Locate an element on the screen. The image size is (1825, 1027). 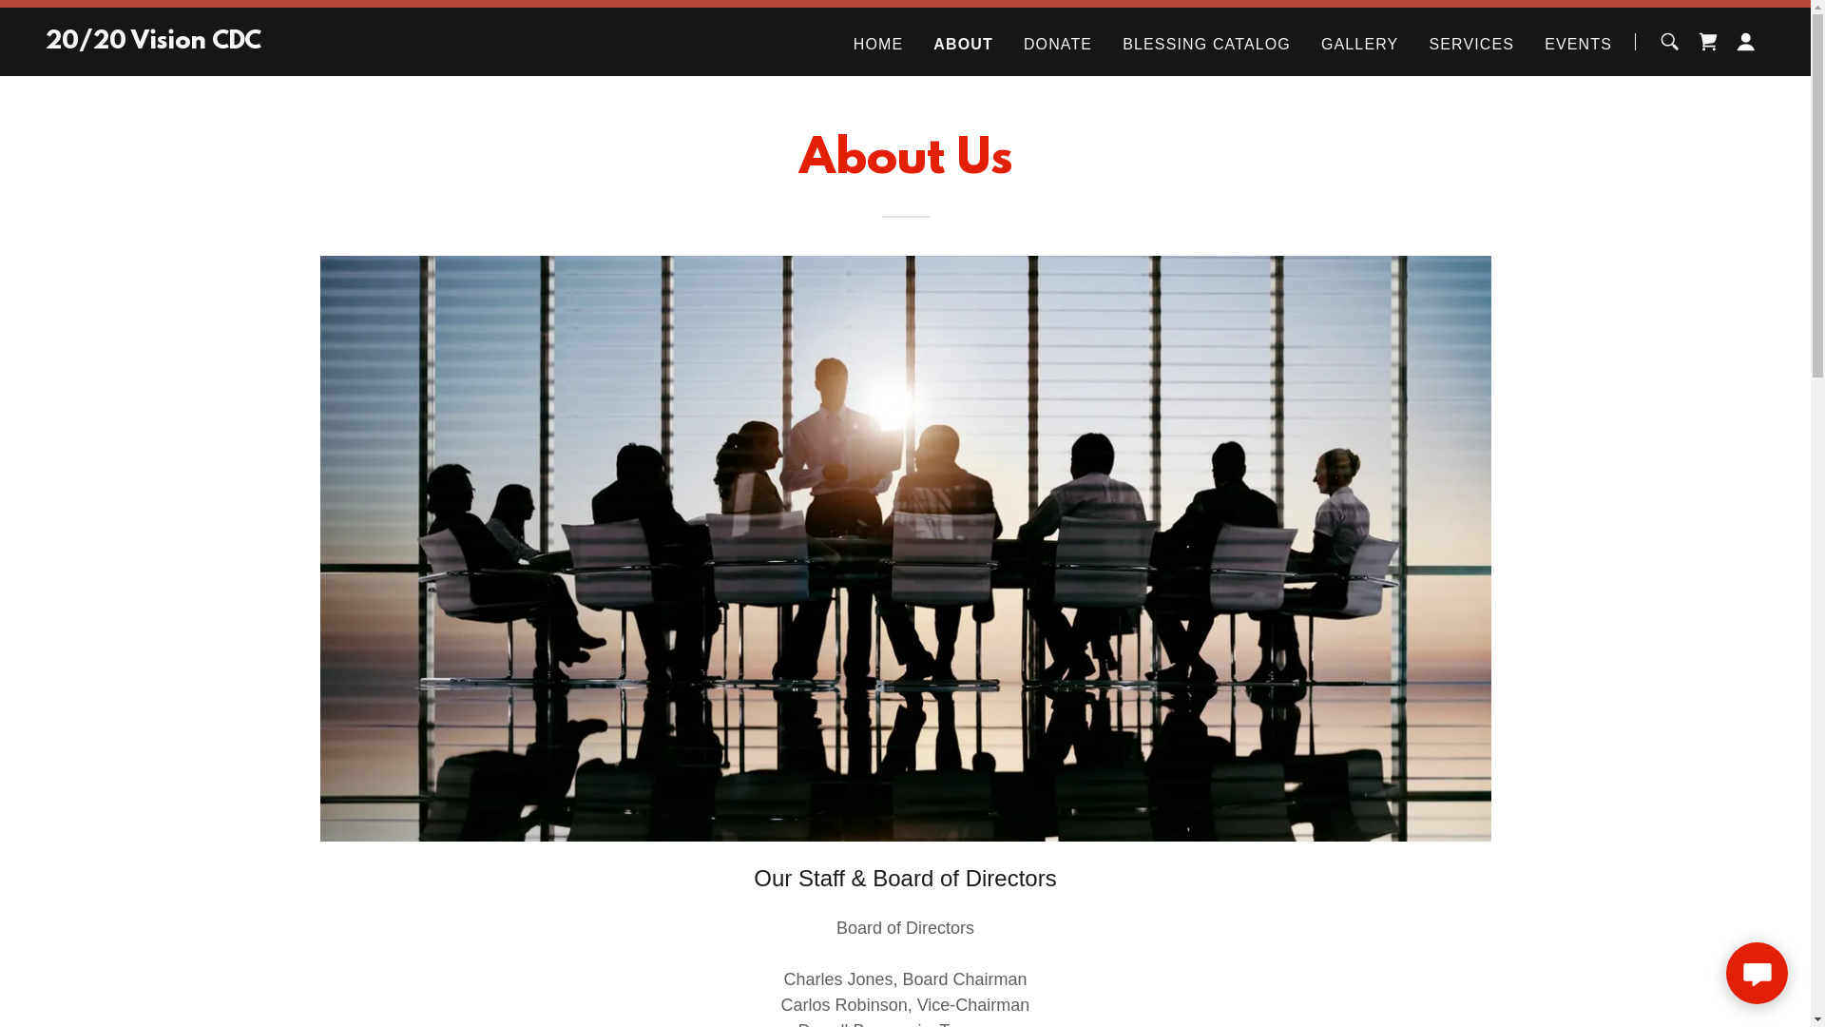
GALLERY is located at coordinates (1359, 44).